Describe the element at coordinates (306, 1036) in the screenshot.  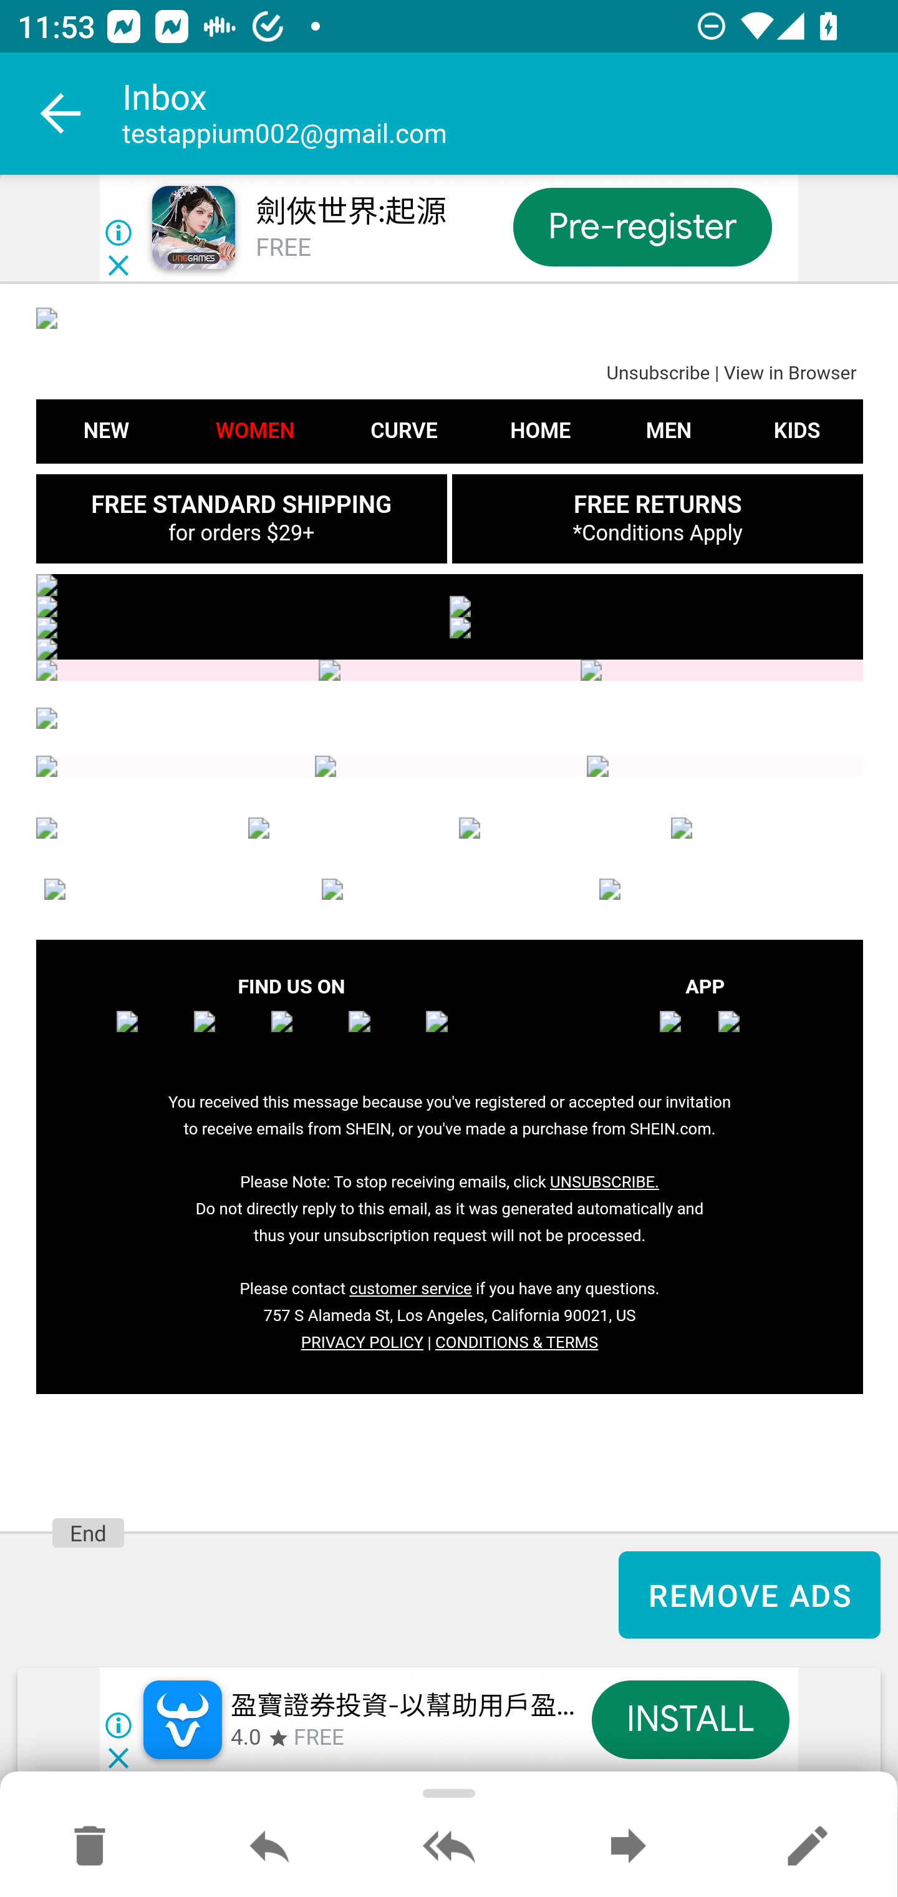
I see `twitter` at that location.